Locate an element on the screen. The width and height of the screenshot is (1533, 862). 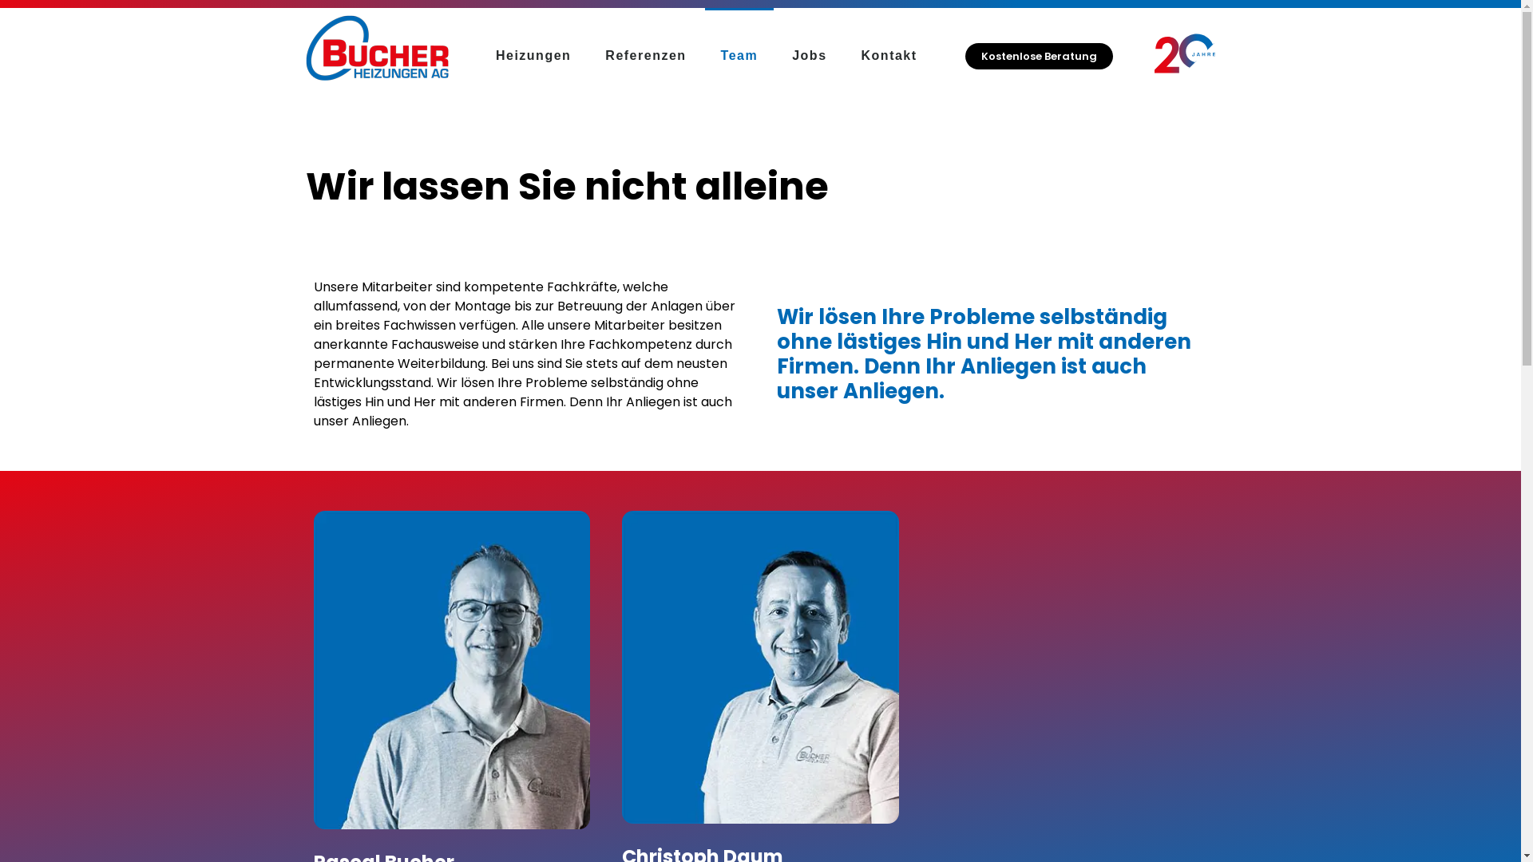
Referenzen is located at coordinates (645, 56).